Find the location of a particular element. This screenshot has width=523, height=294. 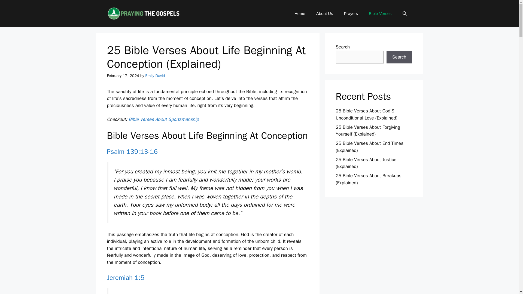

Home is located at coordinates (300, 14).